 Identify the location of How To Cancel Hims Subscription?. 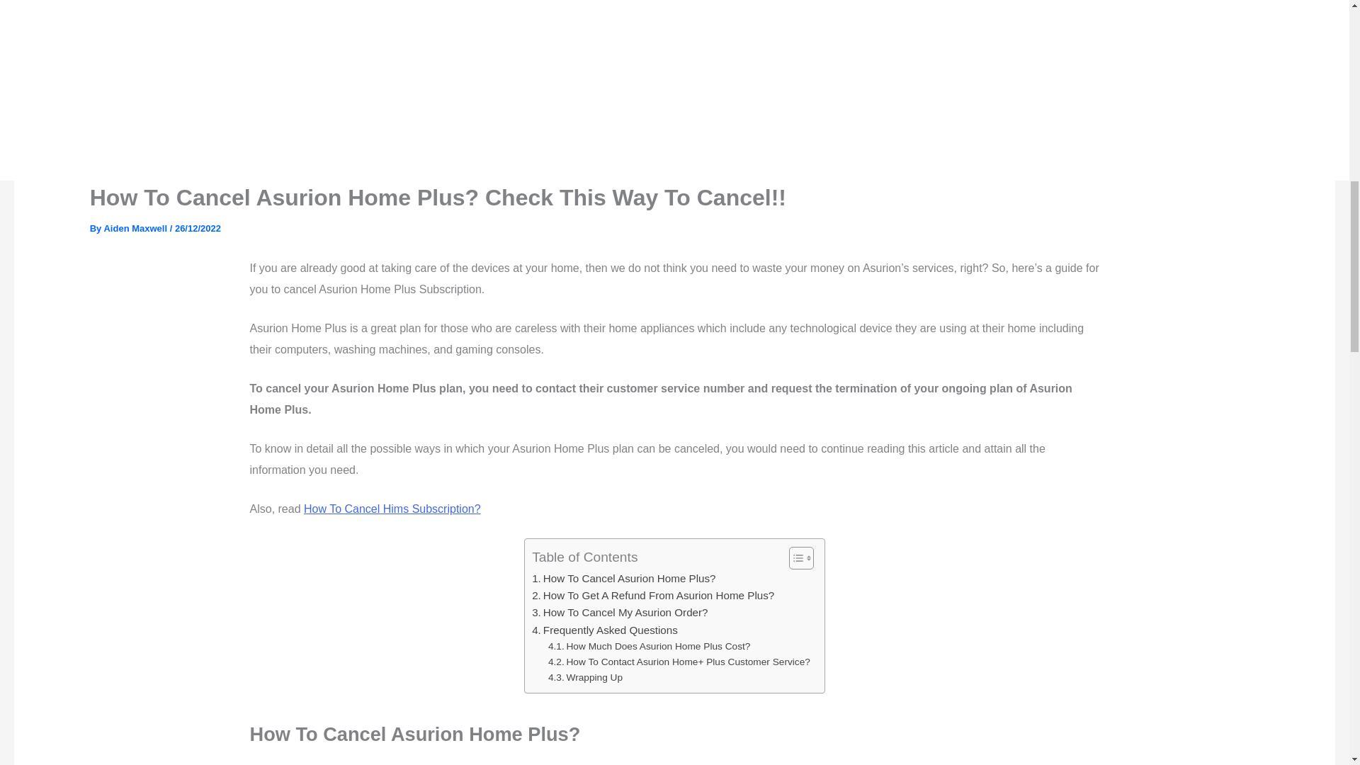
(392, 509).